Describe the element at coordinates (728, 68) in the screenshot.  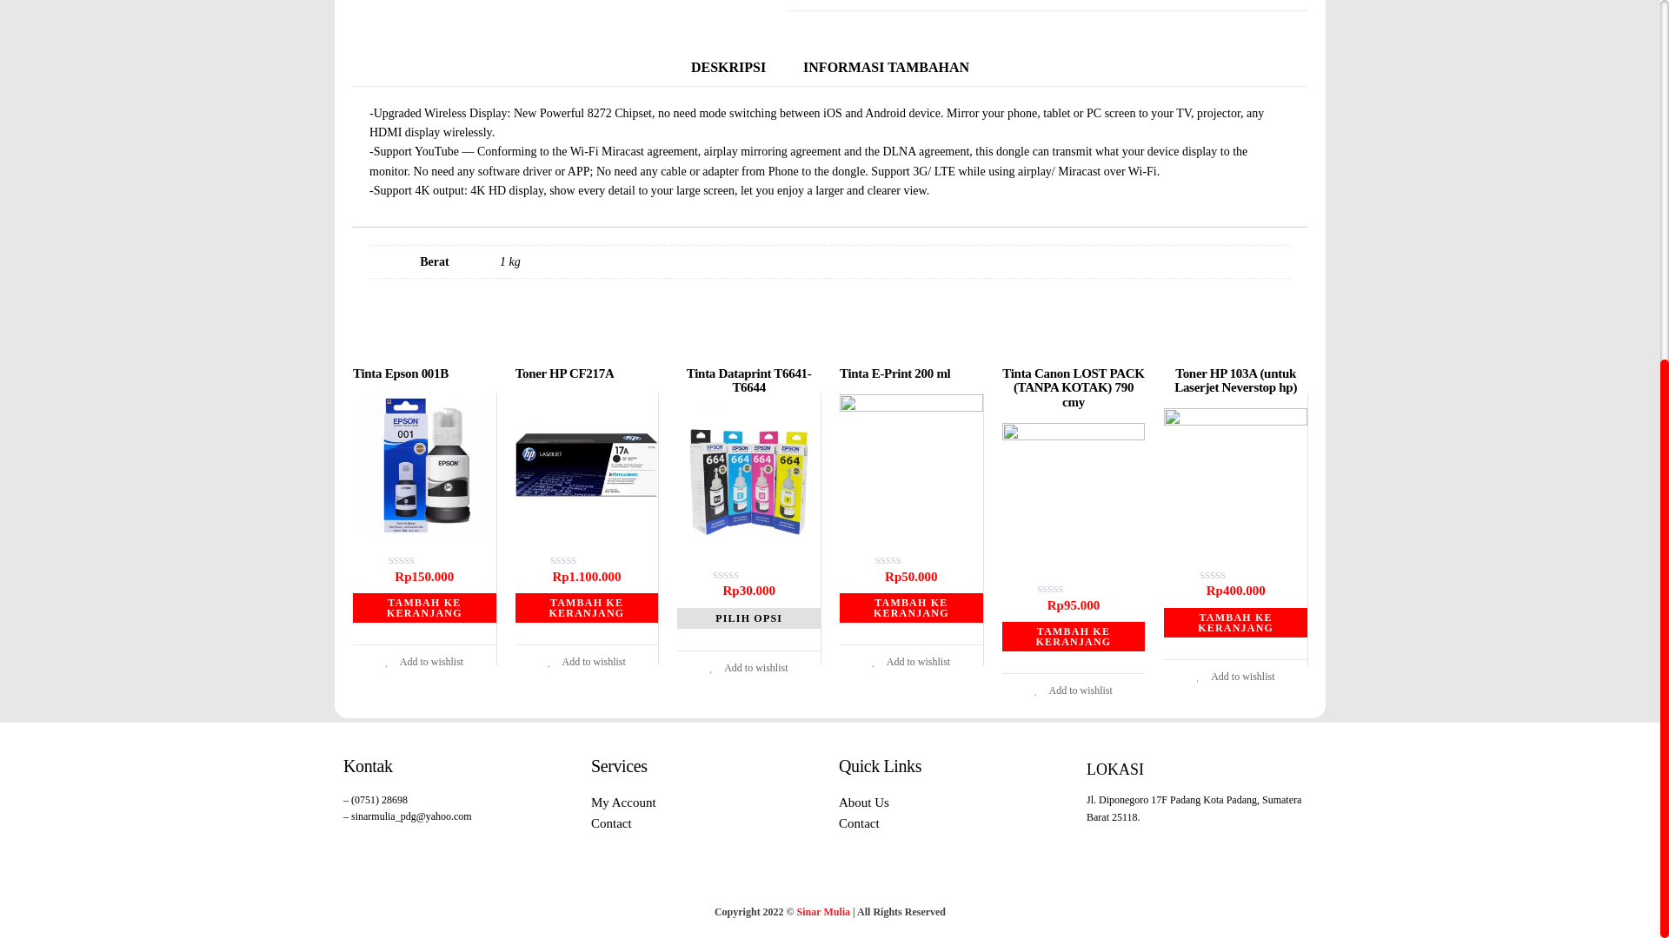
I see `DESKRIPSI` at that location.